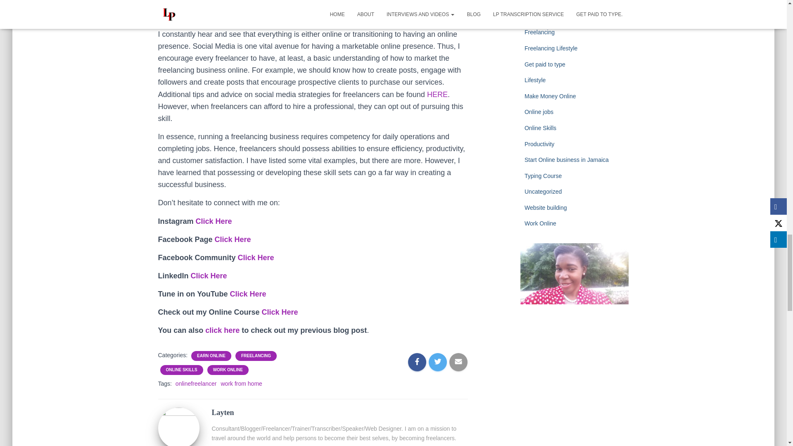 The image size is (793, 446). I want to click on click here, so click(222, 330).